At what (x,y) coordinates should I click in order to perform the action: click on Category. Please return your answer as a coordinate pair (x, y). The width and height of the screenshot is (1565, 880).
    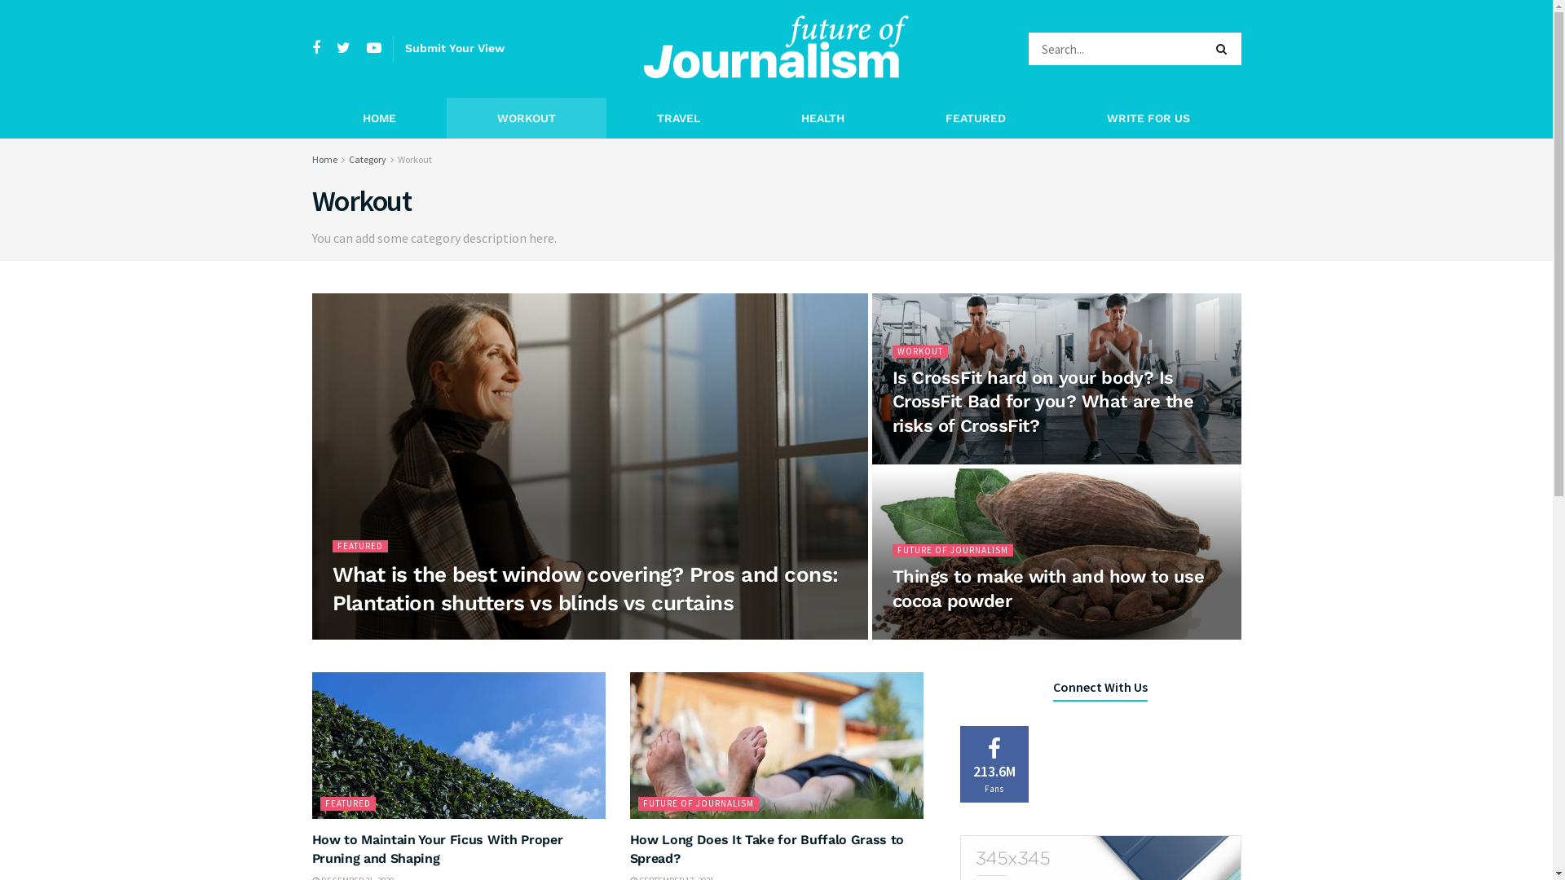
    Looking at the image, I should click on (368, 160).